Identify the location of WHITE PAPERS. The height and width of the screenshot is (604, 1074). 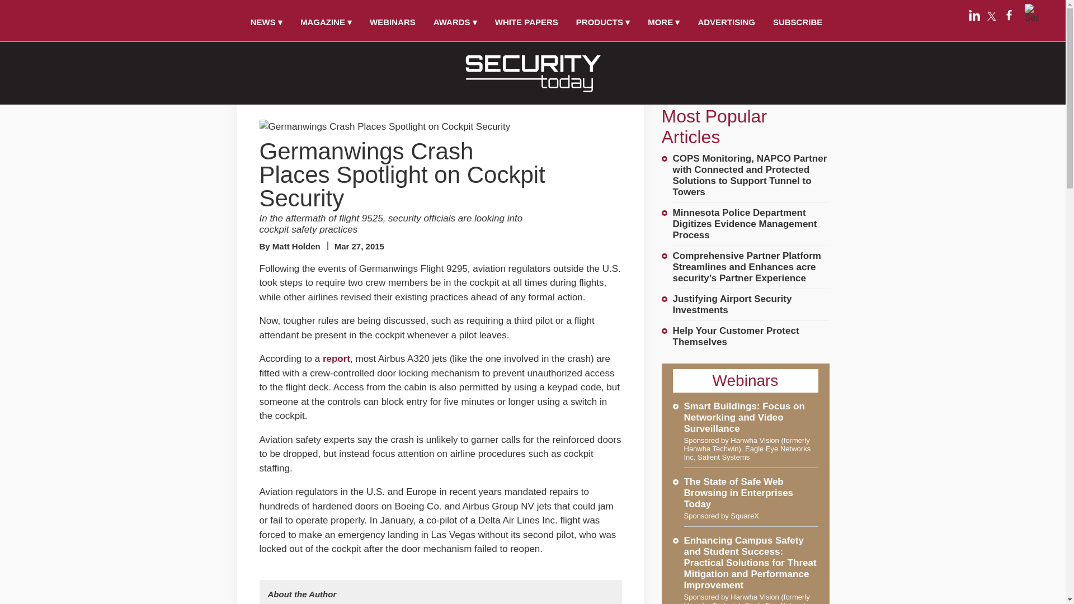
(527, 22).